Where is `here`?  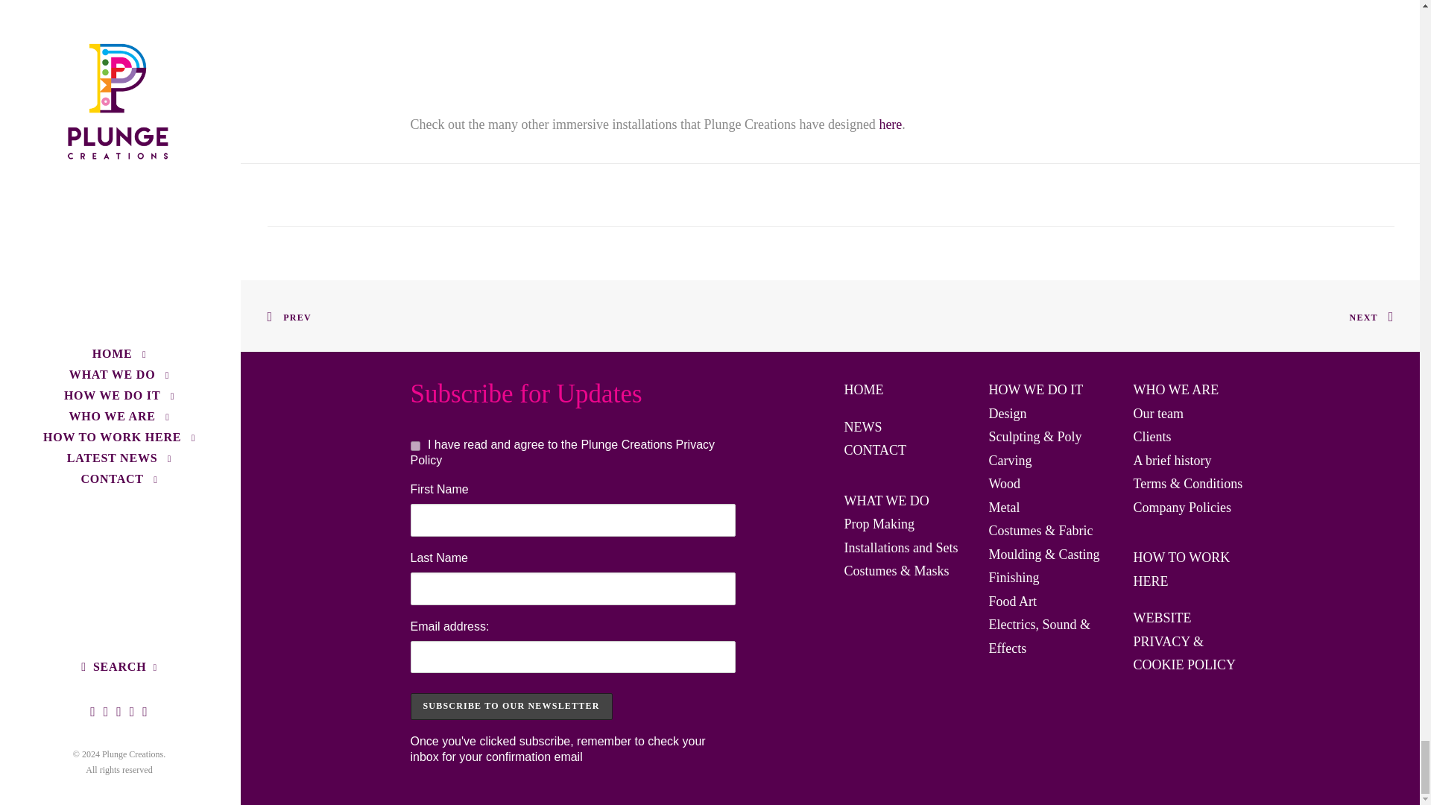
here is located at coordinates (890, 124).